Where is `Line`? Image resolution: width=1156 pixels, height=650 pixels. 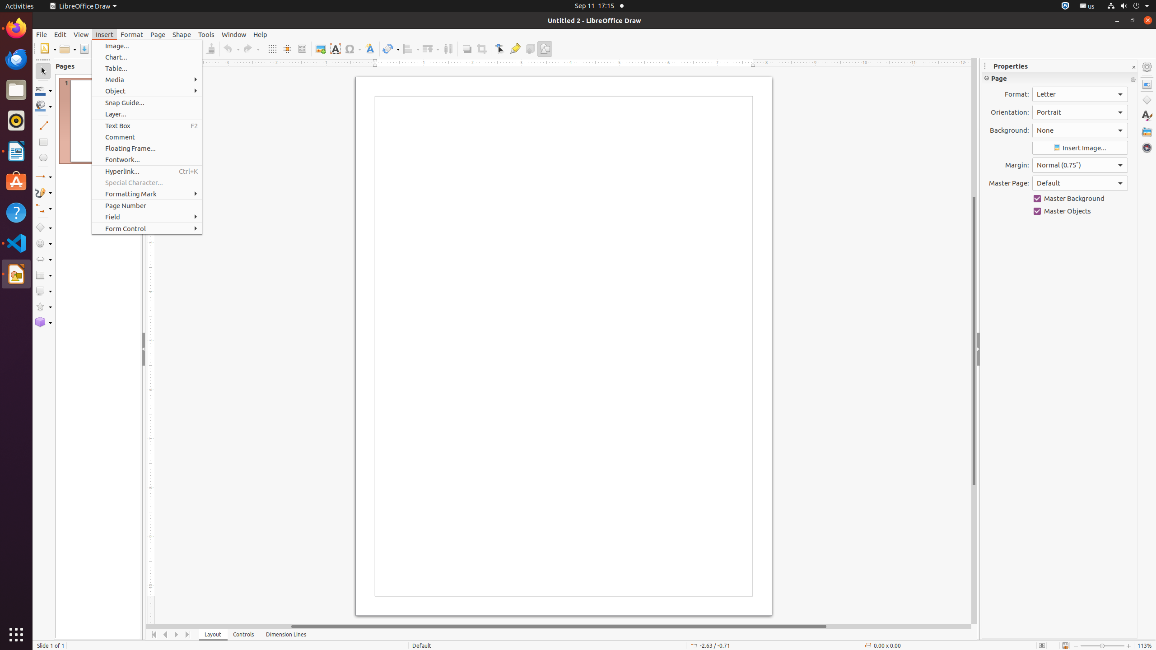
Line is located at coordinates (43, 125).